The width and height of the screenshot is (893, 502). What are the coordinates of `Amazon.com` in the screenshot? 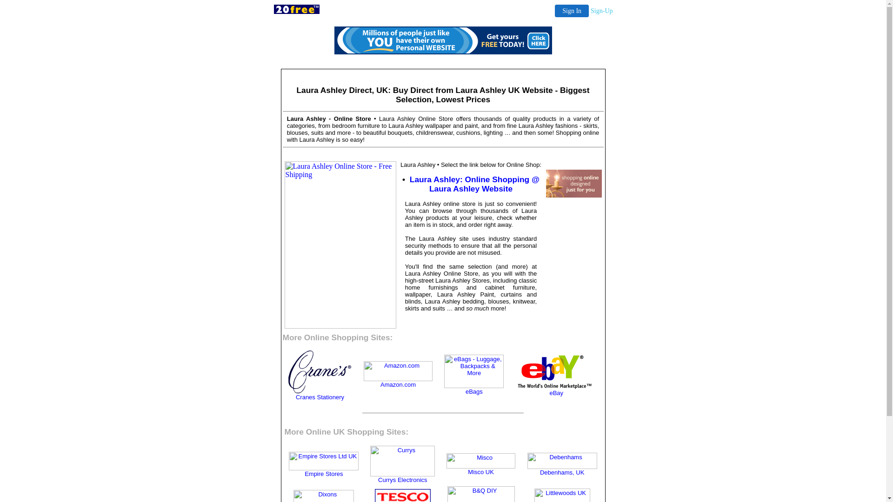 It's located at (398, 385).